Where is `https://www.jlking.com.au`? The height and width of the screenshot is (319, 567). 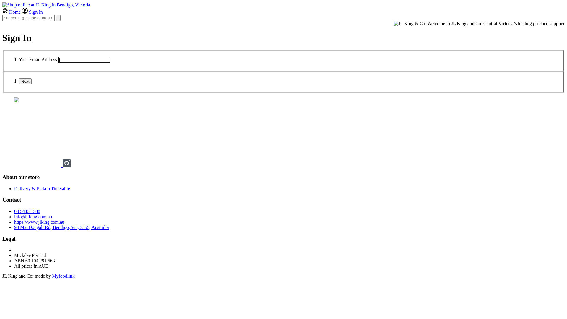 https://www.jlking.com.au is located at coordinates (39, 222).